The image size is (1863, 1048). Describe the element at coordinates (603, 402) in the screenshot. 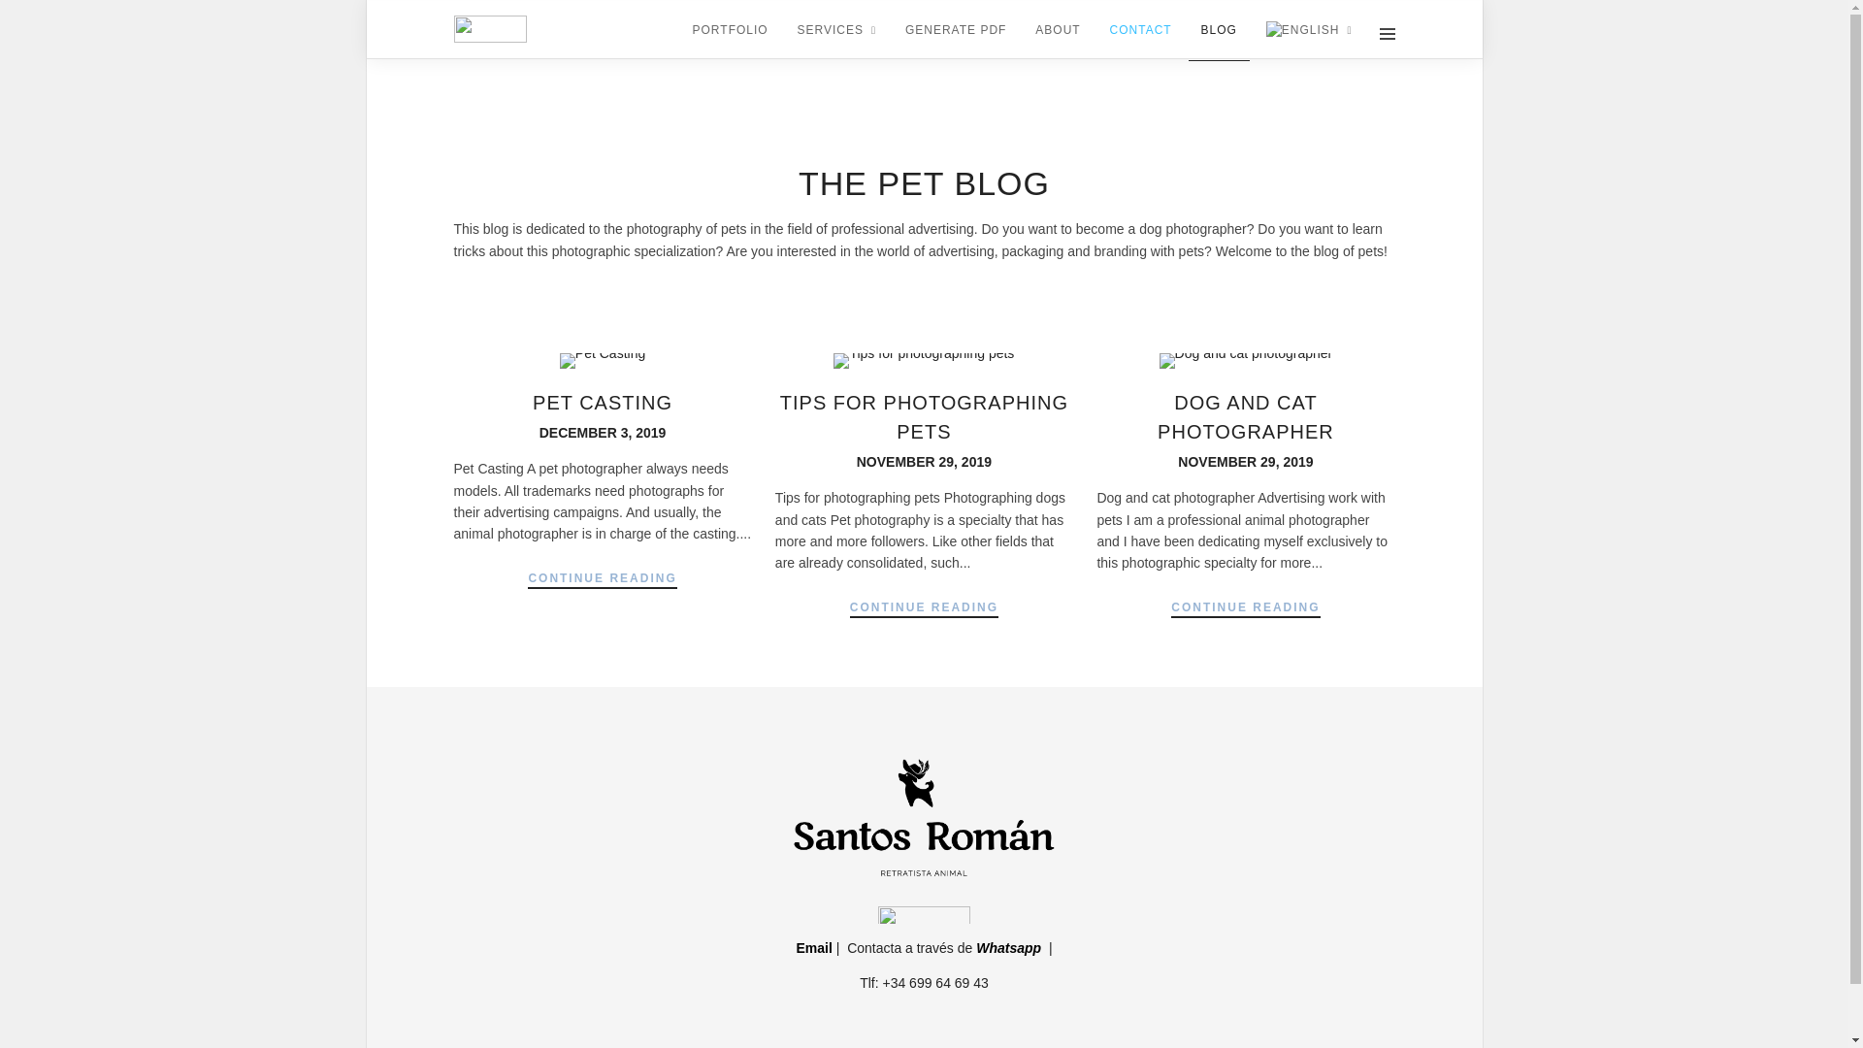

I see `Pet Casting` at that location.